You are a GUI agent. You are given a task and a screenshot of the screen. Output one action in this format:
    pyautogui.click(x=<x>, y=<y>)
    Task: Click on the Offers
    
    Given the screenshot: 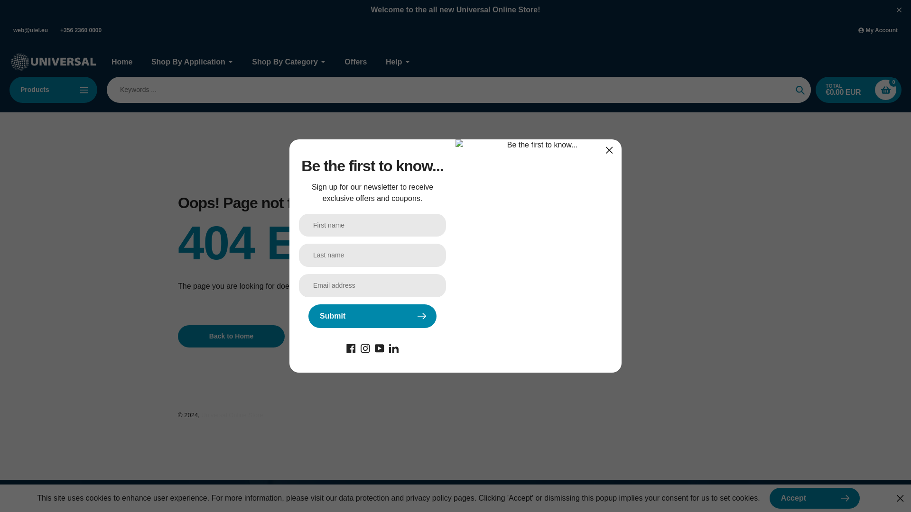 What is the action you would take?
    pyautogui.click(x=355, y=62)
    